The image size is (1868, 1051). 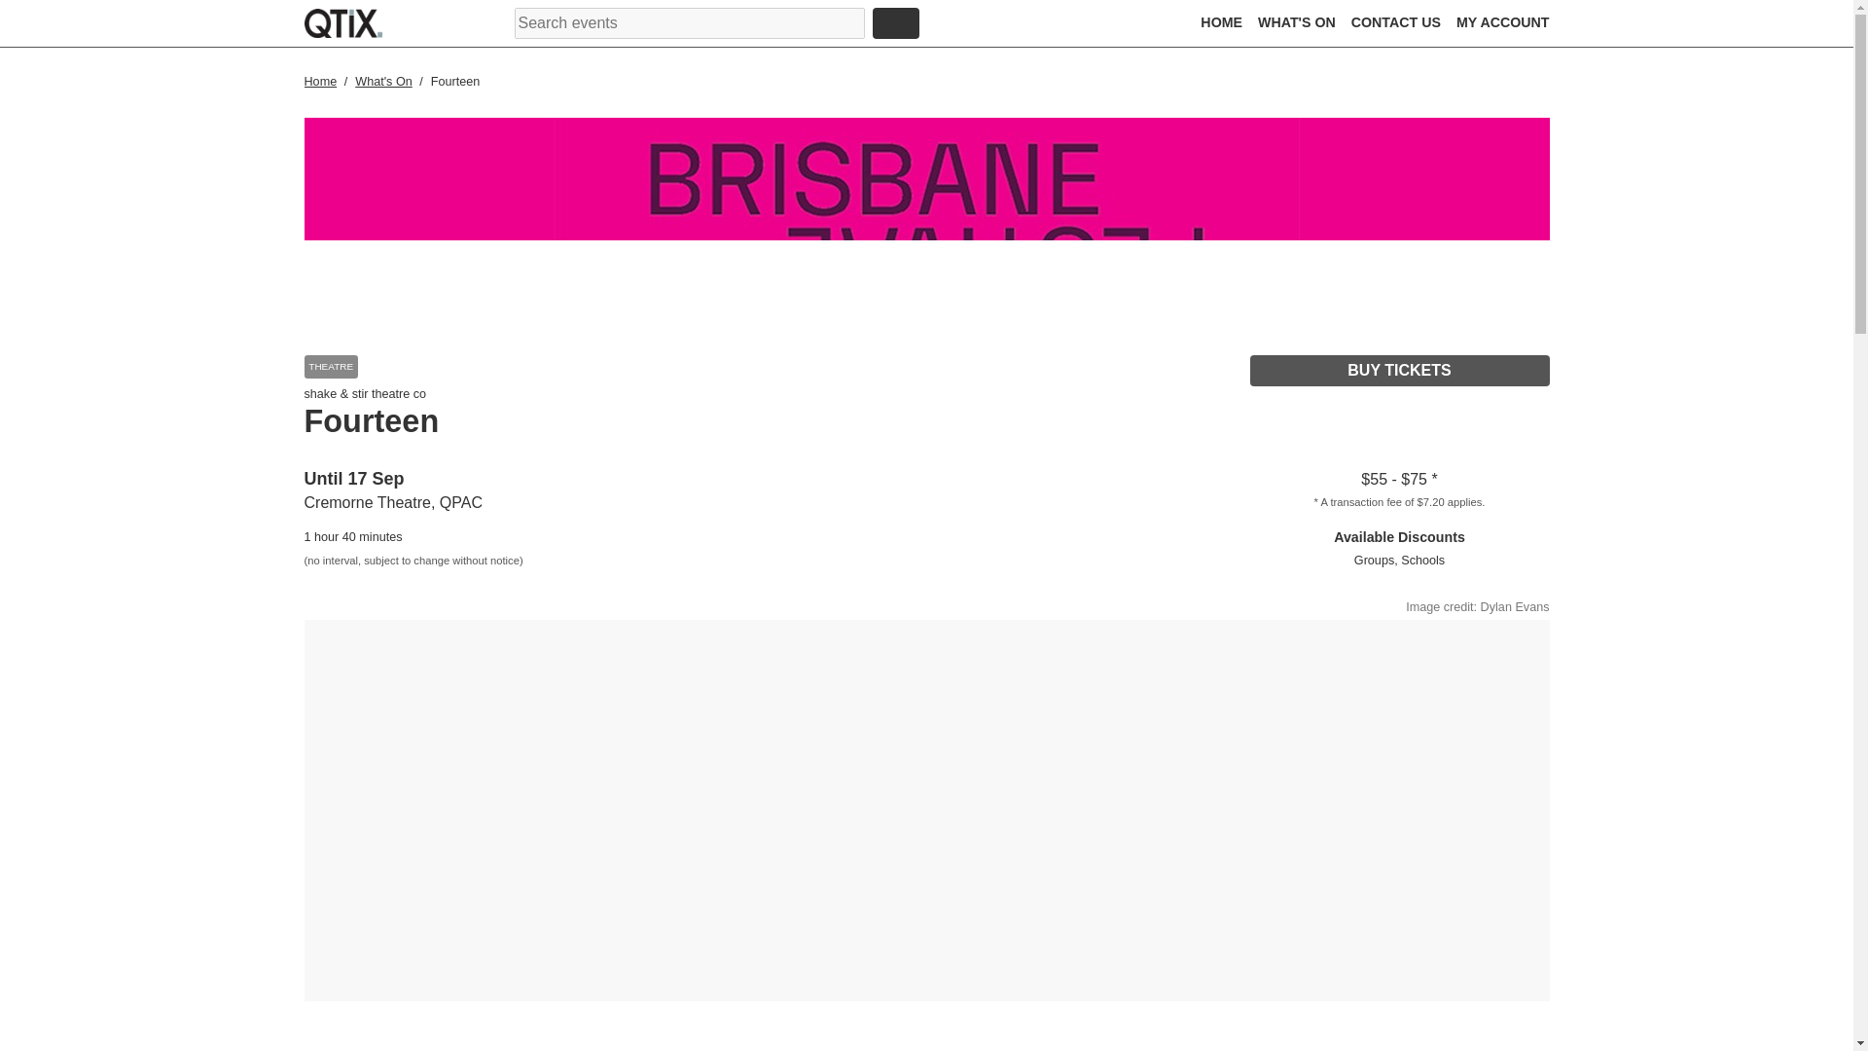 I want to click on CONTACT US, so click(x=1395, y=22).